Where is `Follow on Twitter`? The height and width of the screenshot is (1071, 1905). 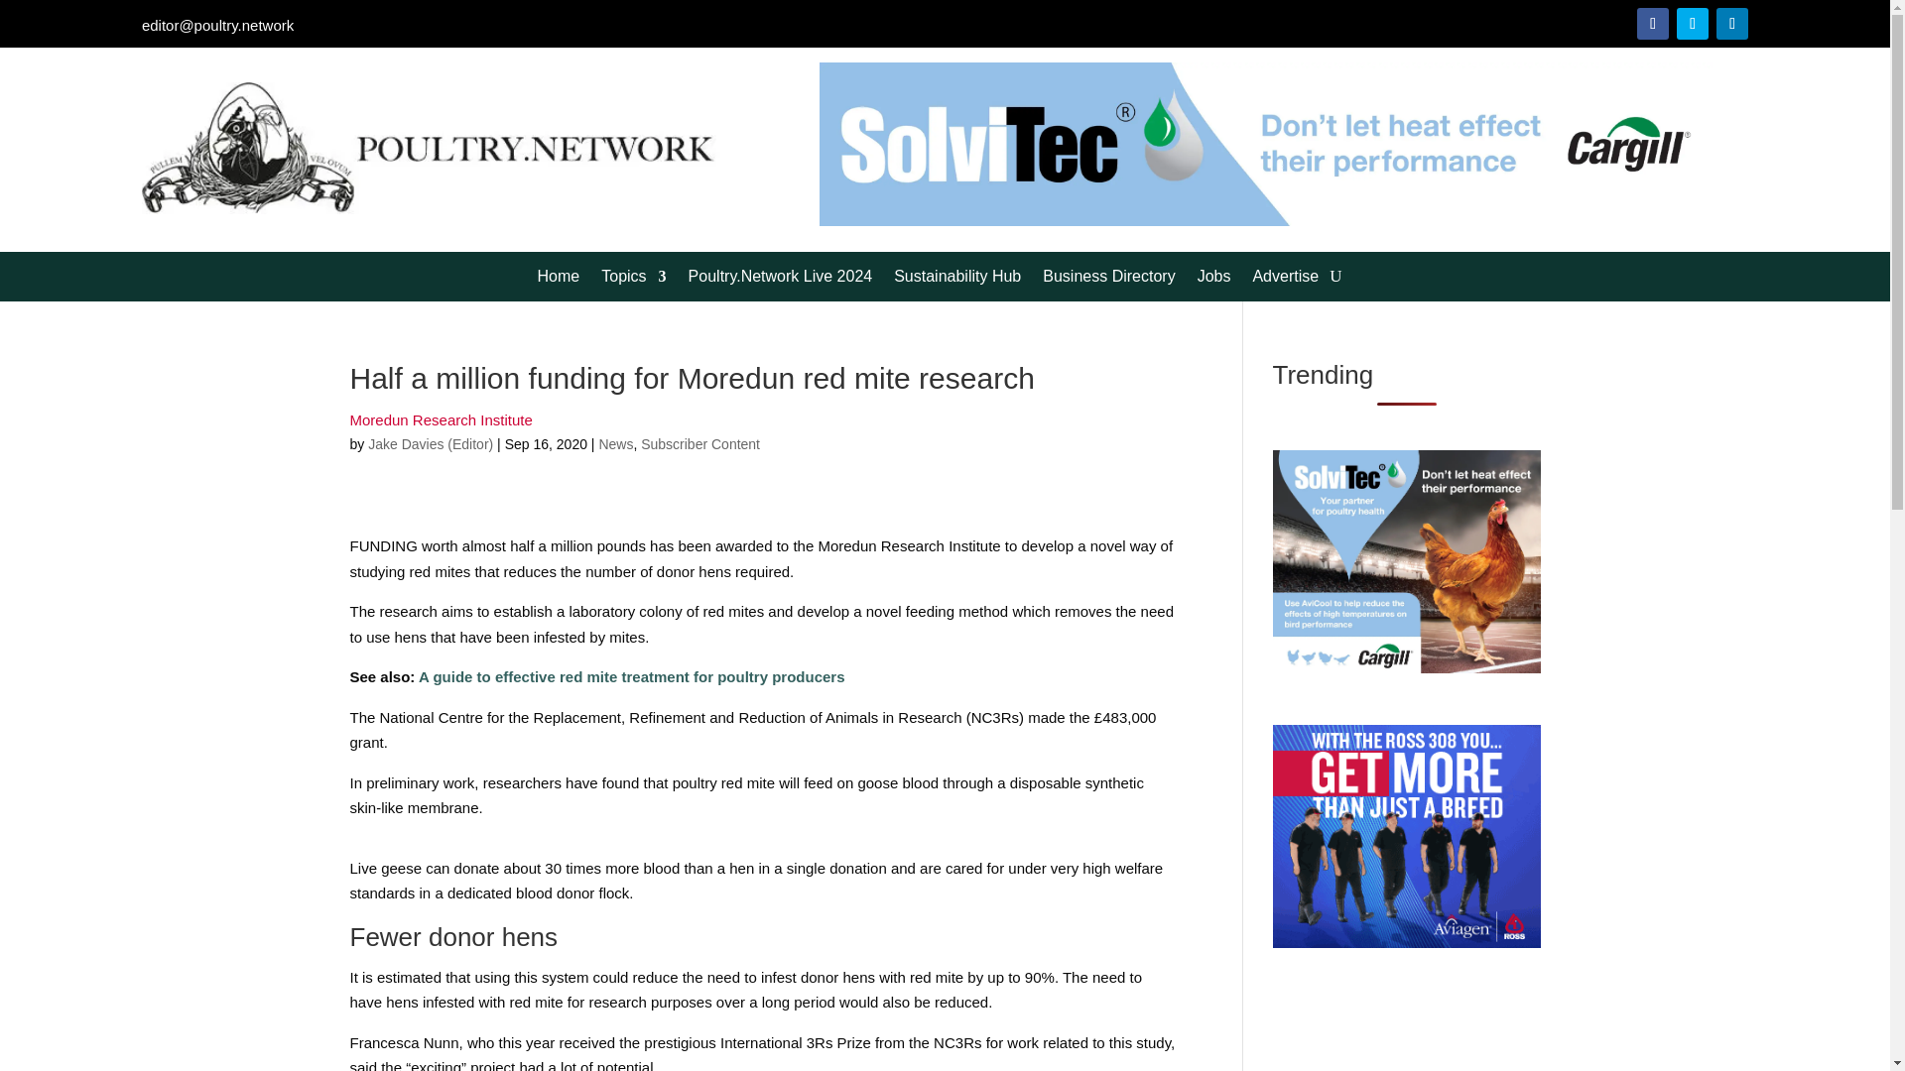 Follow on Twitter is located at coordinates (1693, 23).